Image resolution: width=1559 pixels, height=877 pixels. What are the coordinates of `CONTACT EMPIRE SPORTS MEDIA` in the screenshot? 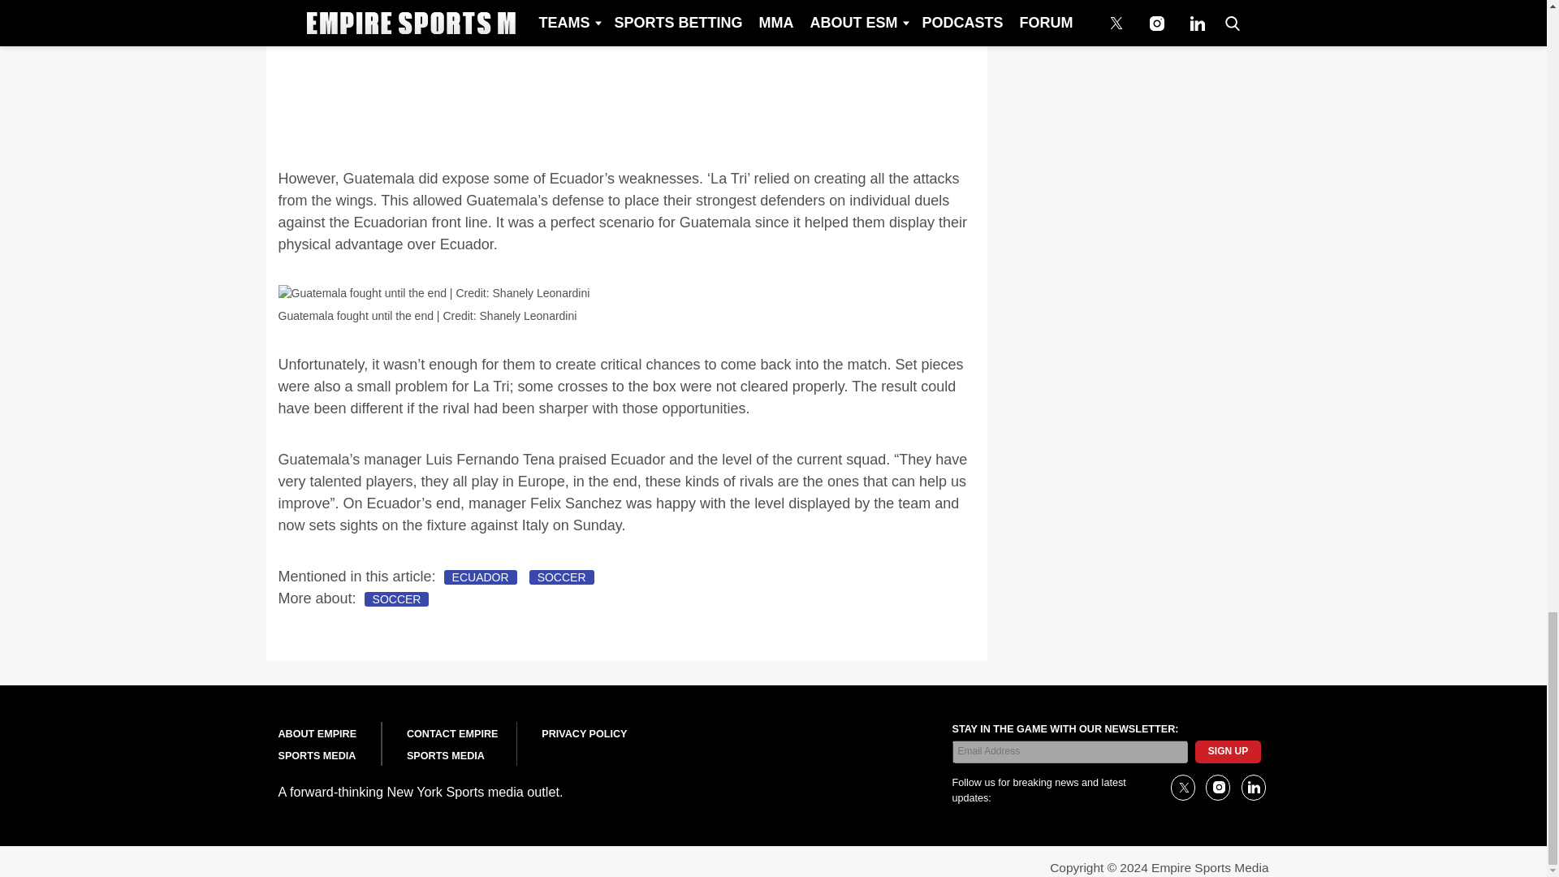 It's located at (451, 745).